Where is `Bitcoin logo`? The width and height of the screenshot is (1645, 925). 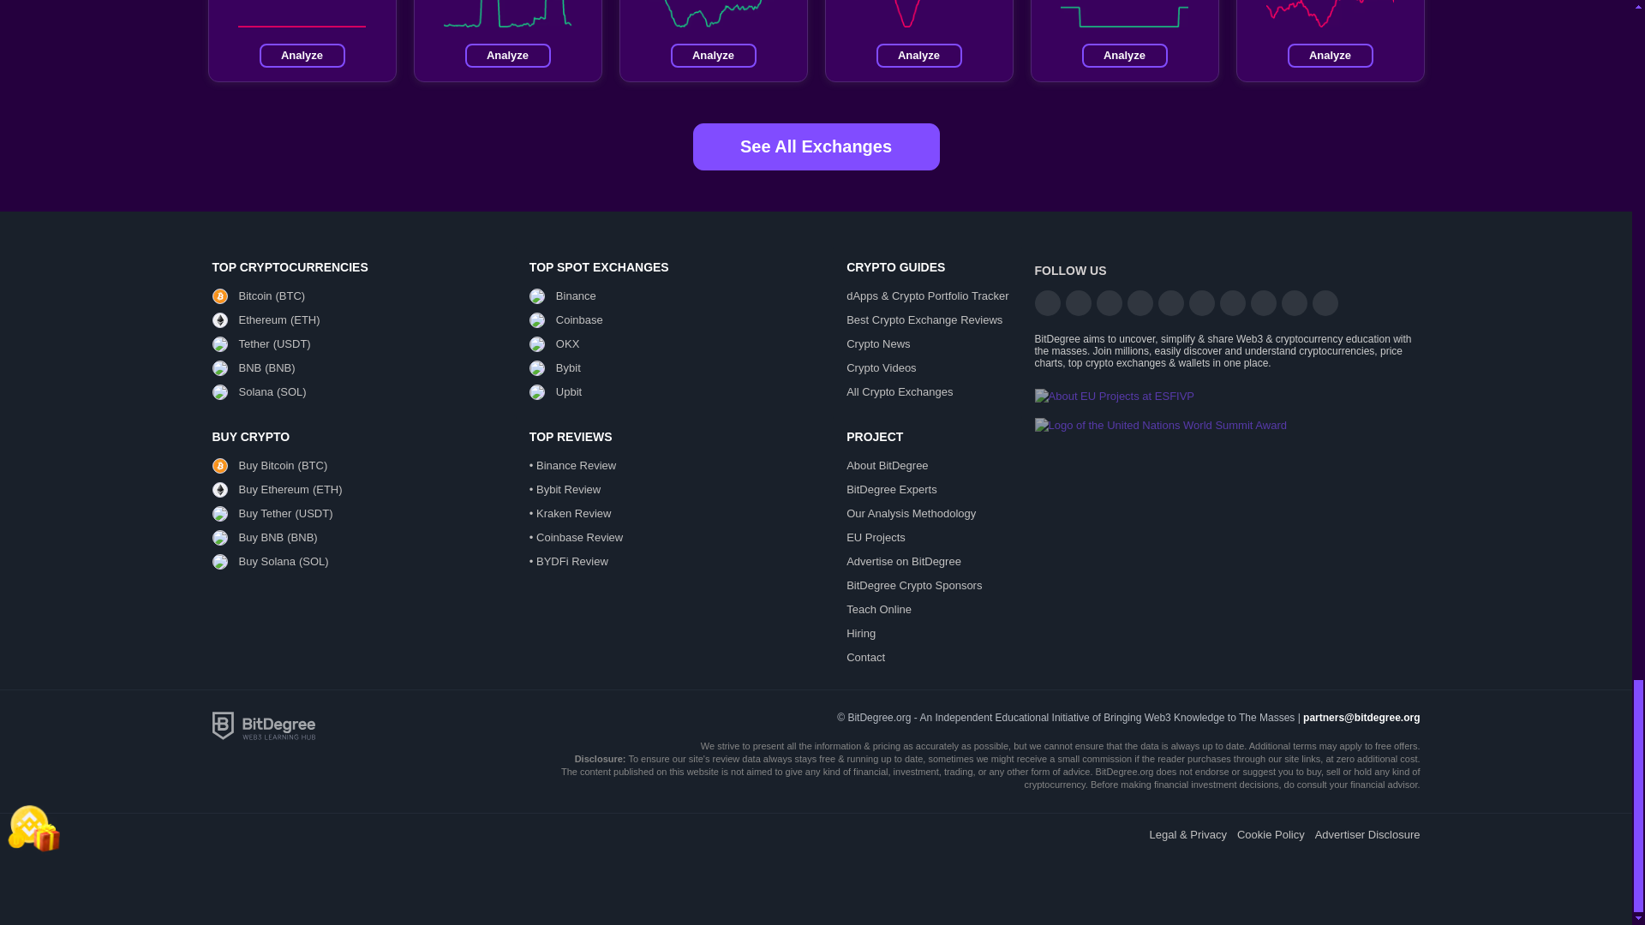 Bitcoin logo is located at coordinates (219, 296).